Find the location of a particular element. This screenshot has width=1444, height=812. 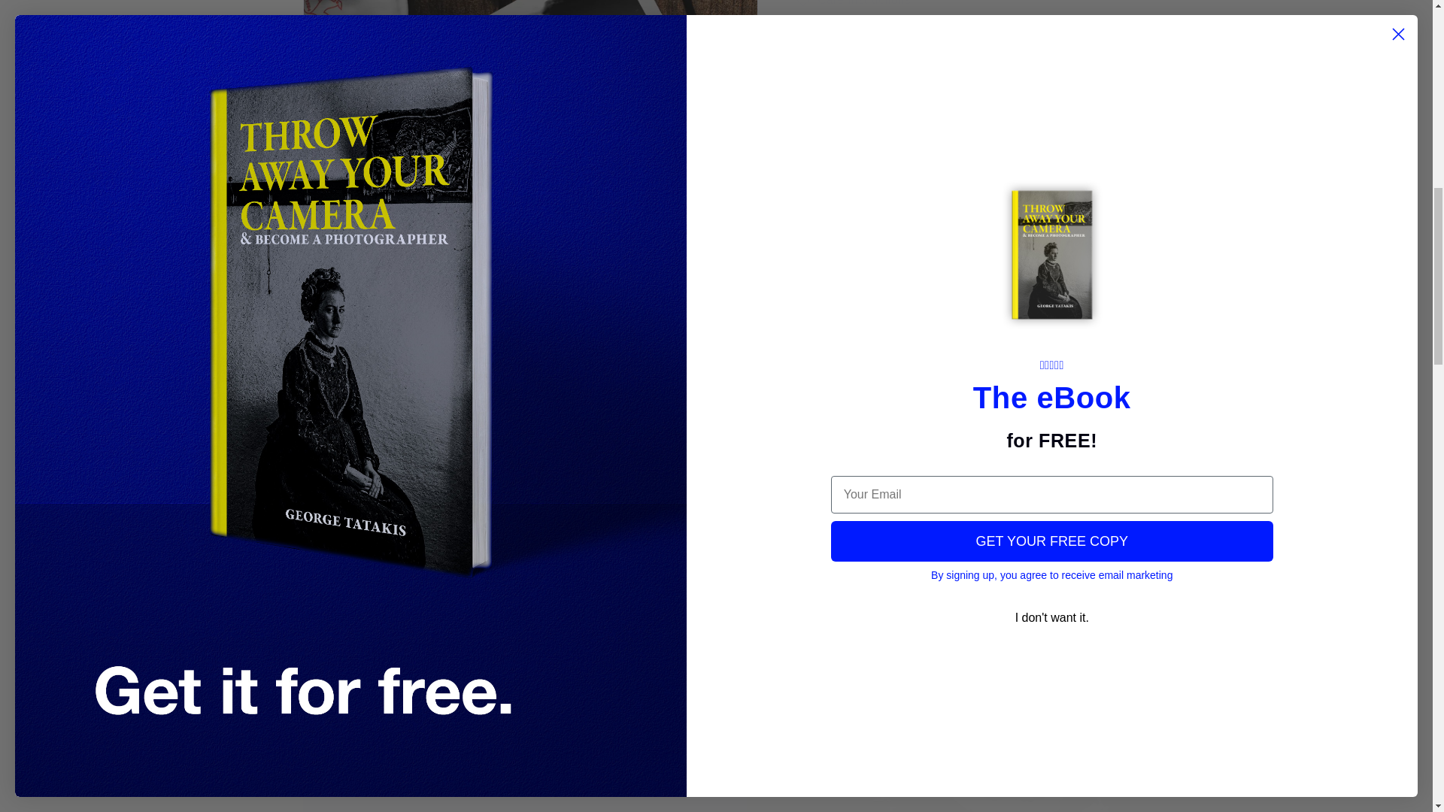

0 is located at coordinates (382, 467).